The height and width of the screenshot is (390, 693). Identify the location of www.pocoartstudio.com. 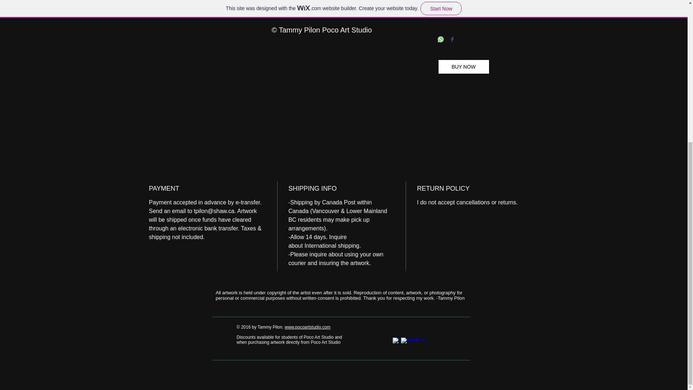
(308, 327).